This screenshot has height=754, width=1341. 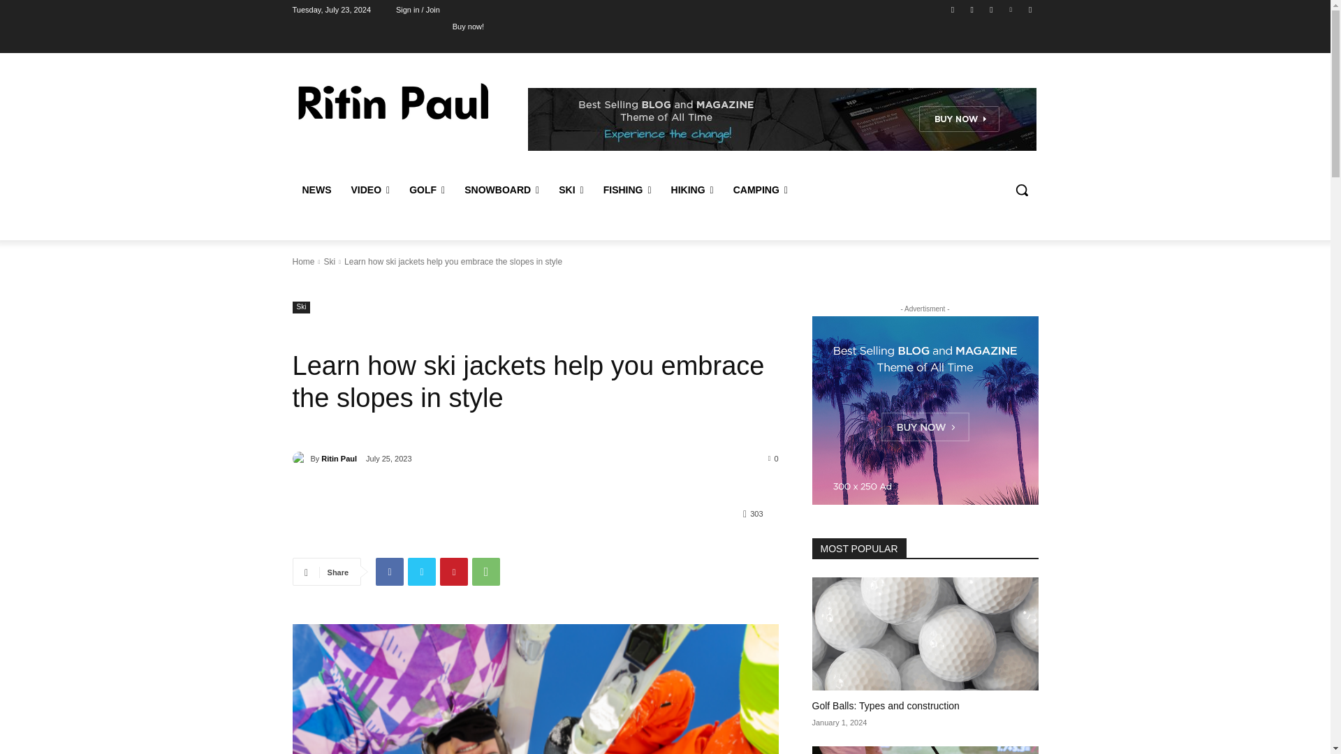 I want to click on Instagram, so click(x=972, y=9).